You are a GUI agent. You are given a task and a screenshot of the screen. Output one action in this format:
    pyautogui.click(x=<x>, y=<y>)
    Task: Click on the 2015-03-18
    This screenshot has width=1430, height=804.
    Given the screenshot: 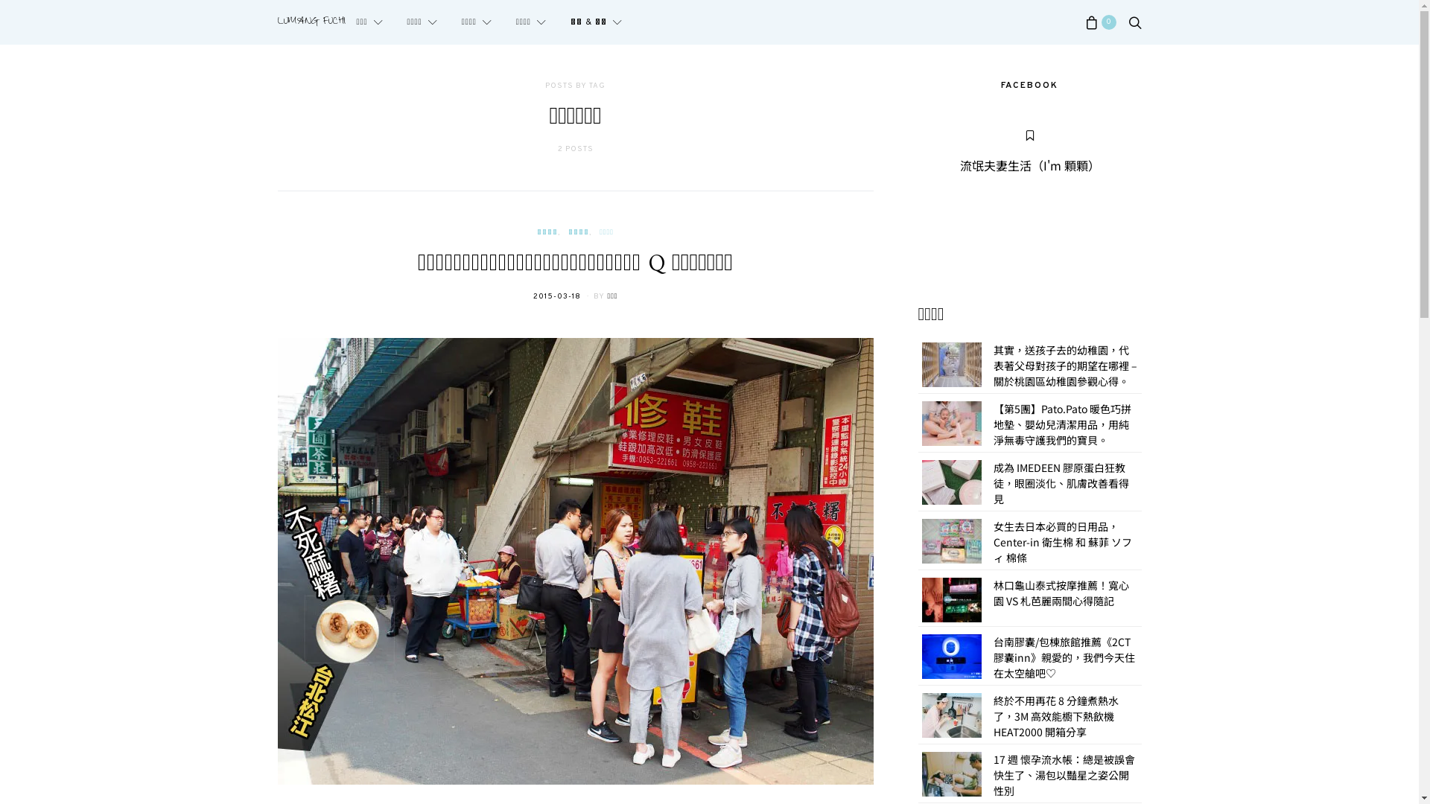 What is the action you would take?
    pyautogui.click(x=557, y=296)
    